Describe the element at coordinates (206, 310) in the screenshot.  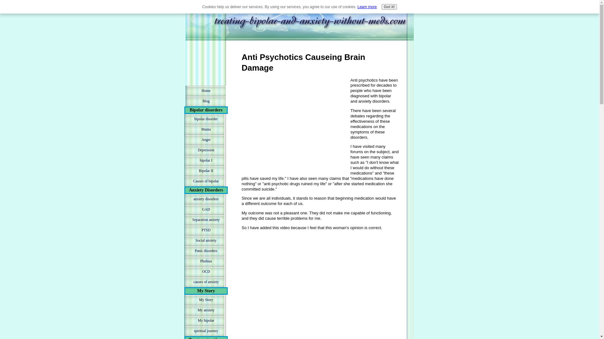
I see `My anxiety` at that location.